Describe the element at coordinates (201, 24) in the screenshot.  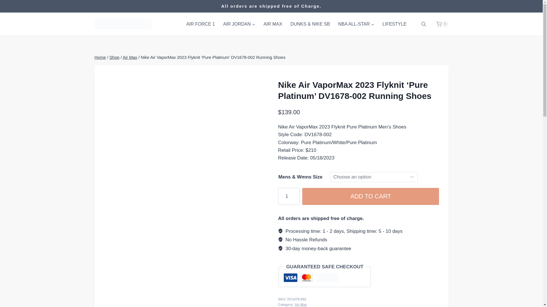
I see `AIR FORCE 1` at that location.